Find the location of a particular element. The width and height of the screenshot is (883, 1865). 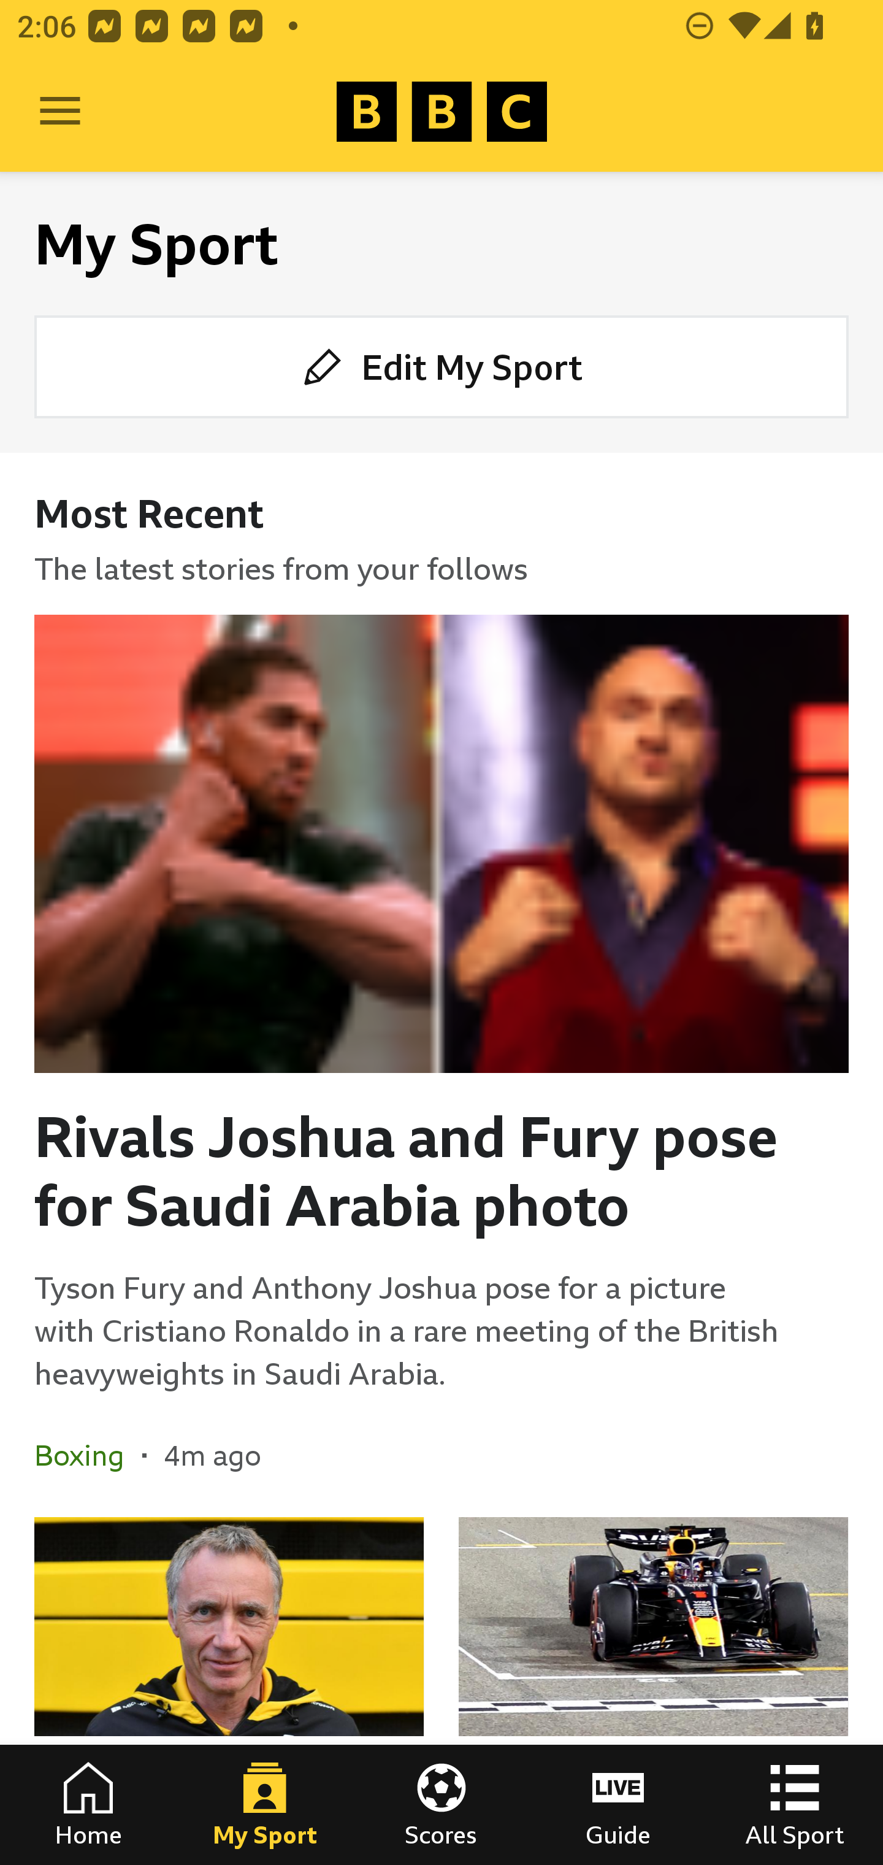

Home is located at coordinates (88, 1805).